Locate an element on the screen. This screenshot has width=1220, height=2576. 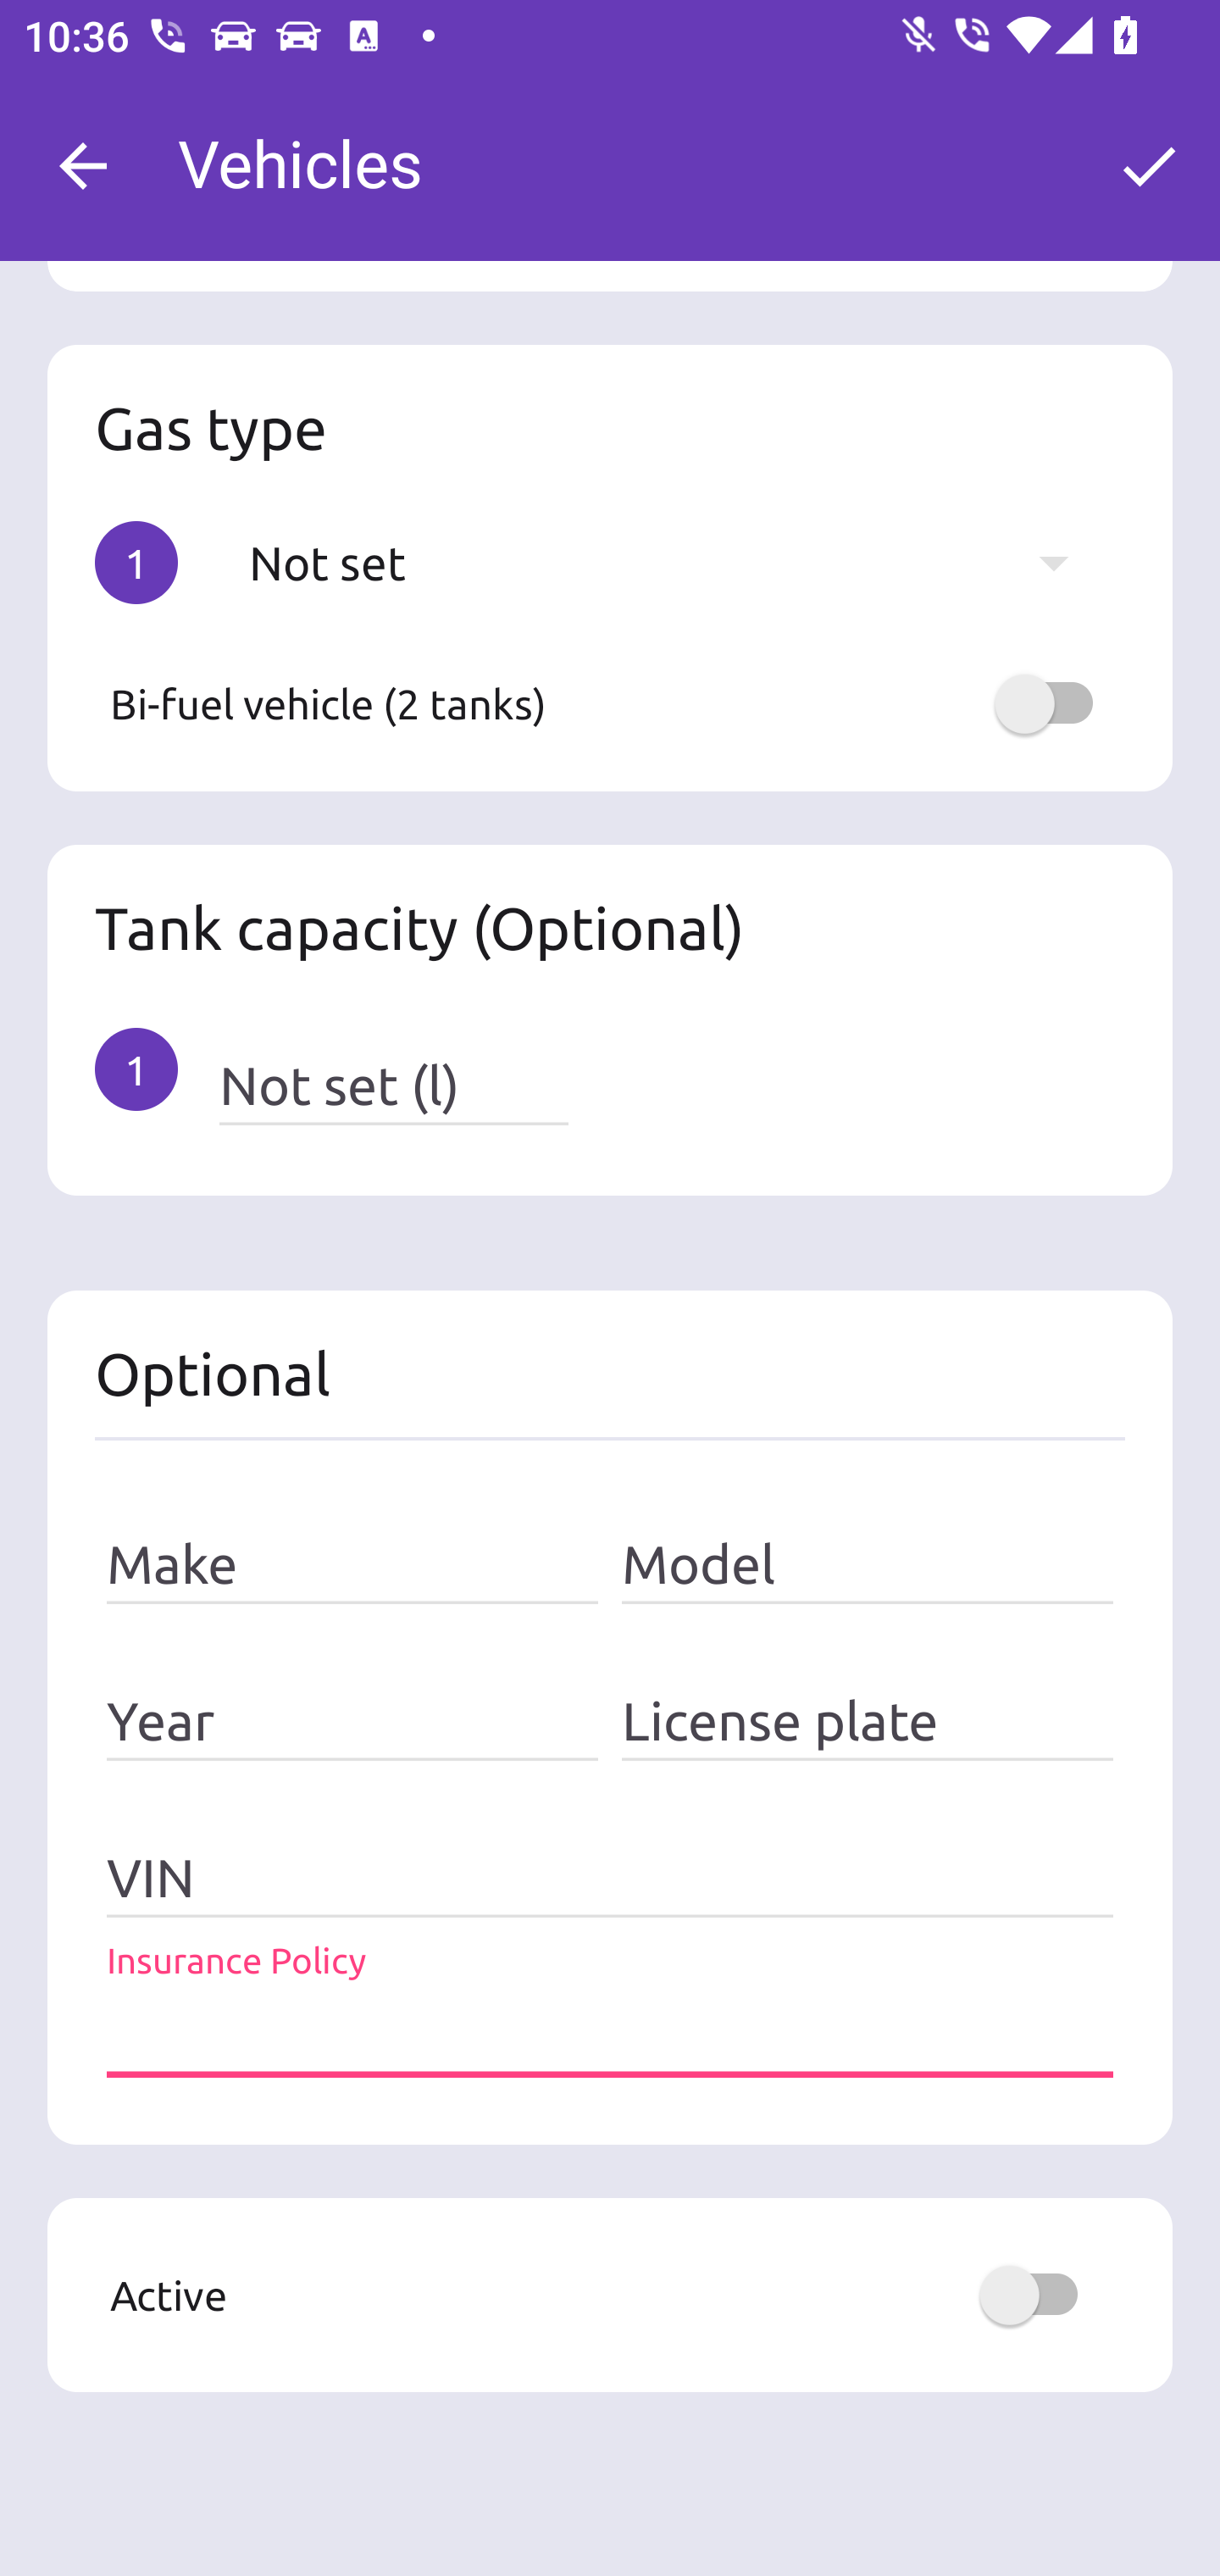
Not set (l) is located at coordinates (393, 1086).